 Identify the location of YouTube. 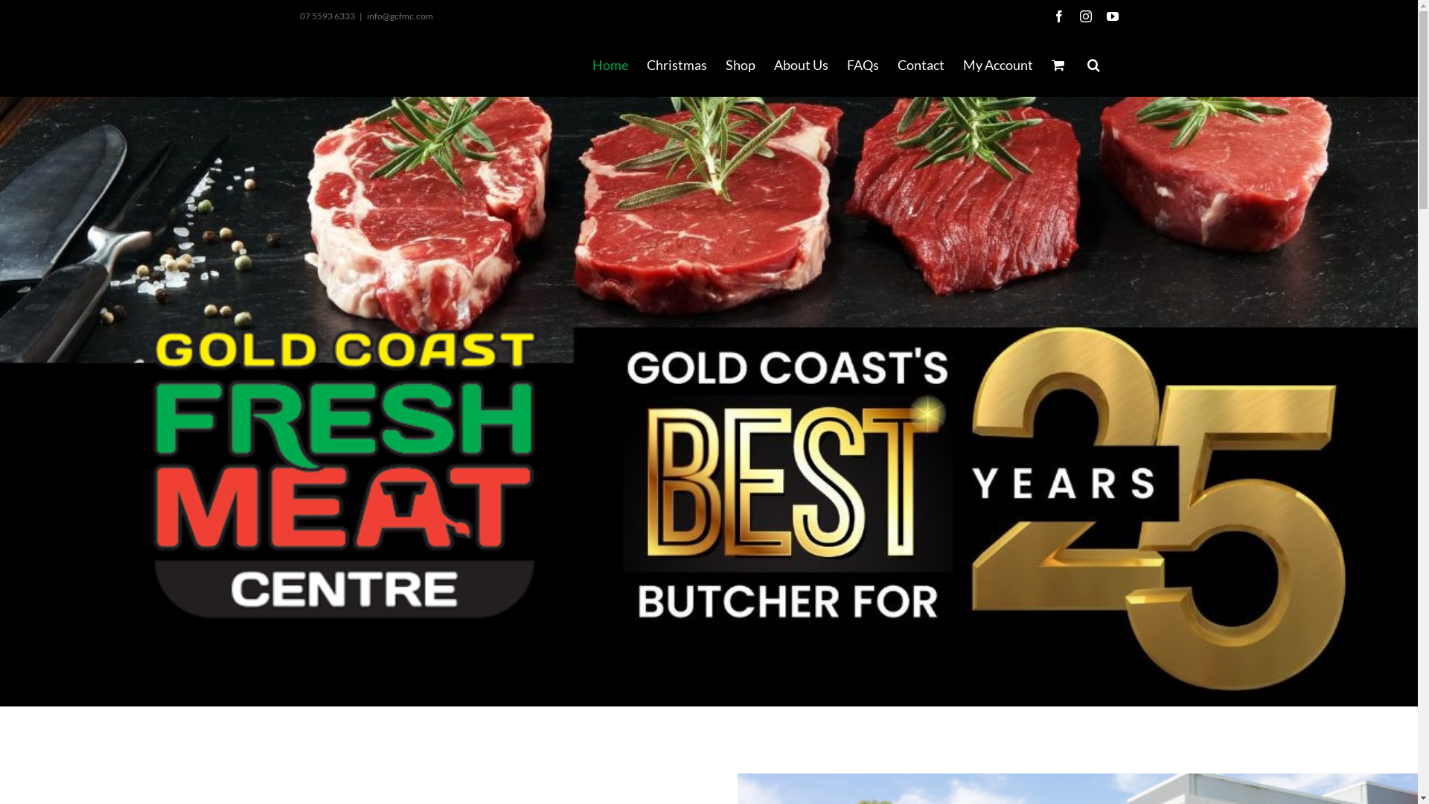
(1112, 16).